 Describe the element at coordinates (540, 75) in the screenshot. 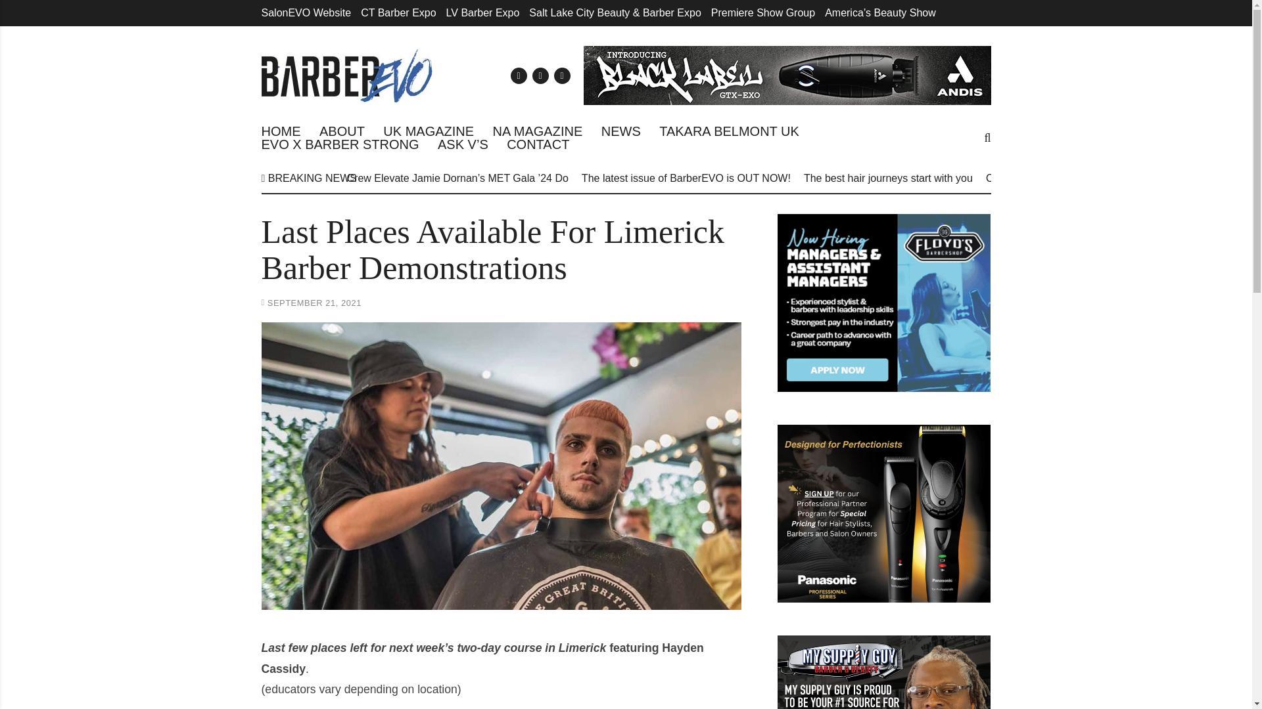

I see `Facebook` at that location.